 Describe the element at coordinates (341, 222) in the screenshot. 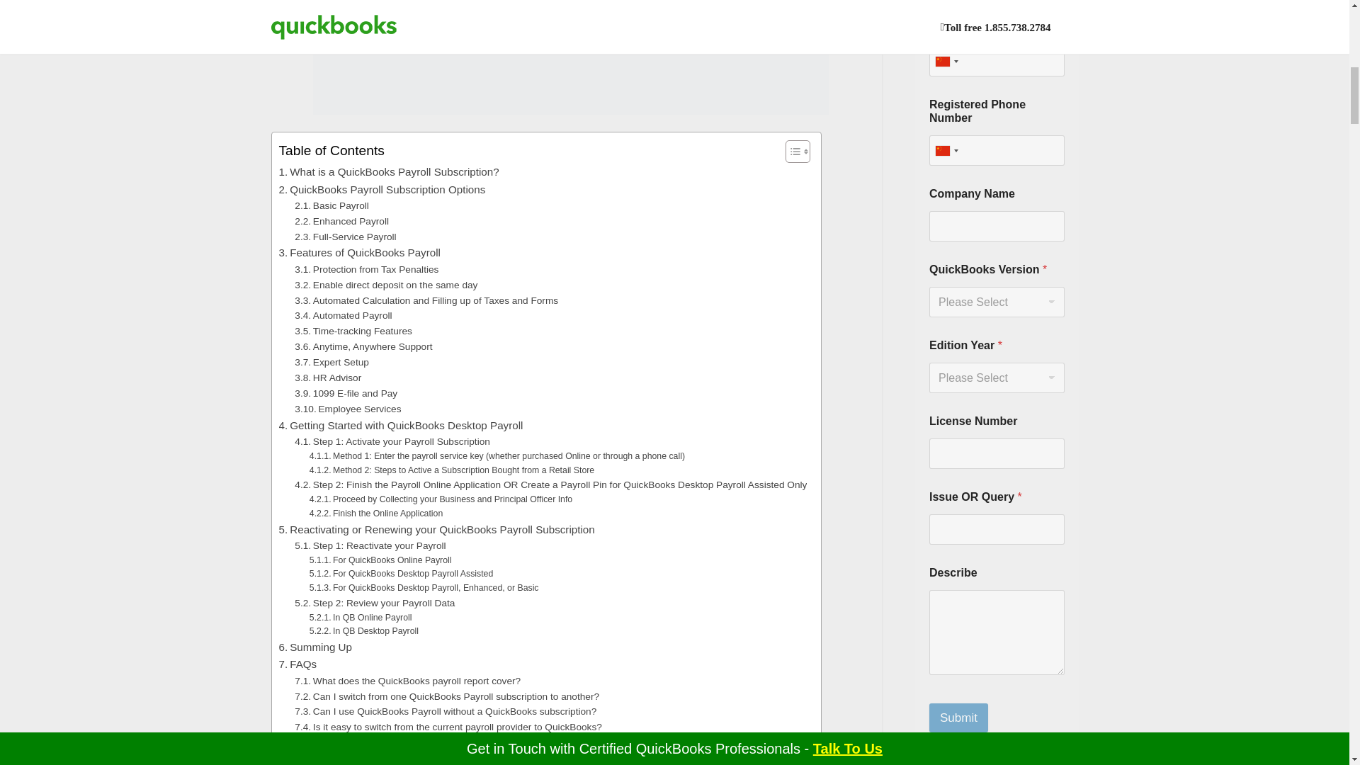

I see `Enhanced Payroll` at that location.